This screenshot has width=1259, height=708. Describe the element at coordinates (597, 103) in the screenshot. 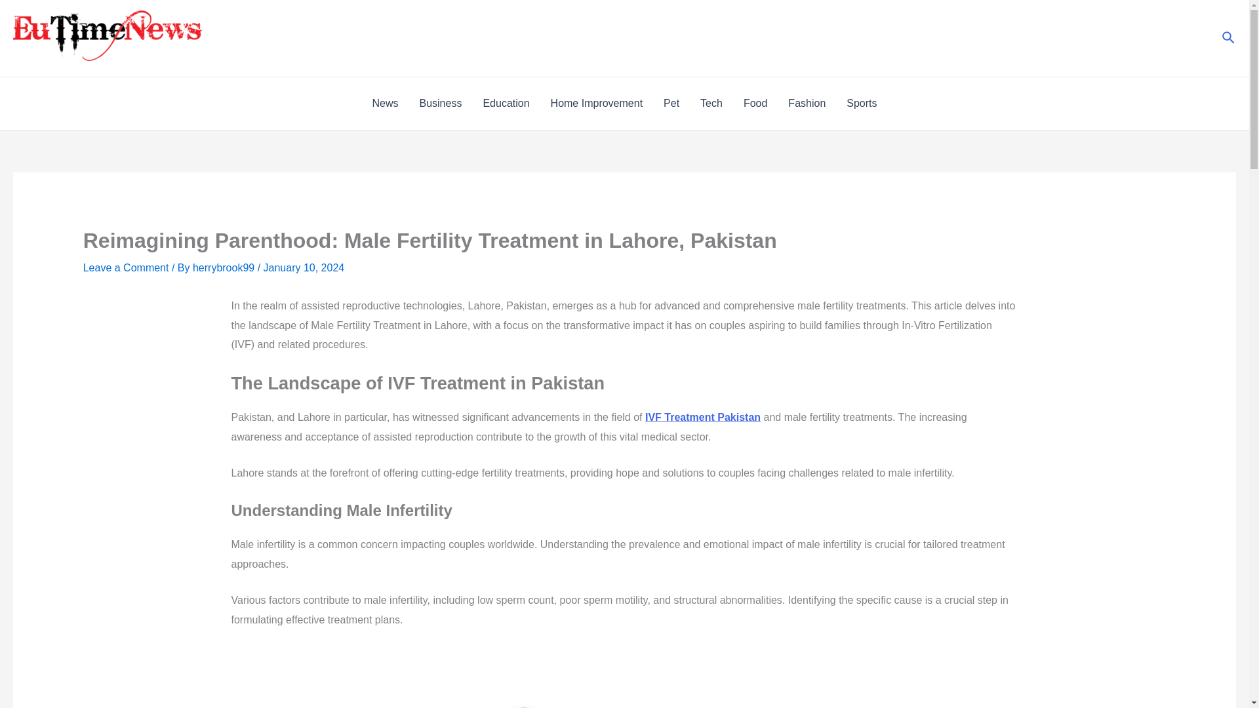

I see `Home Improvement` at that location.